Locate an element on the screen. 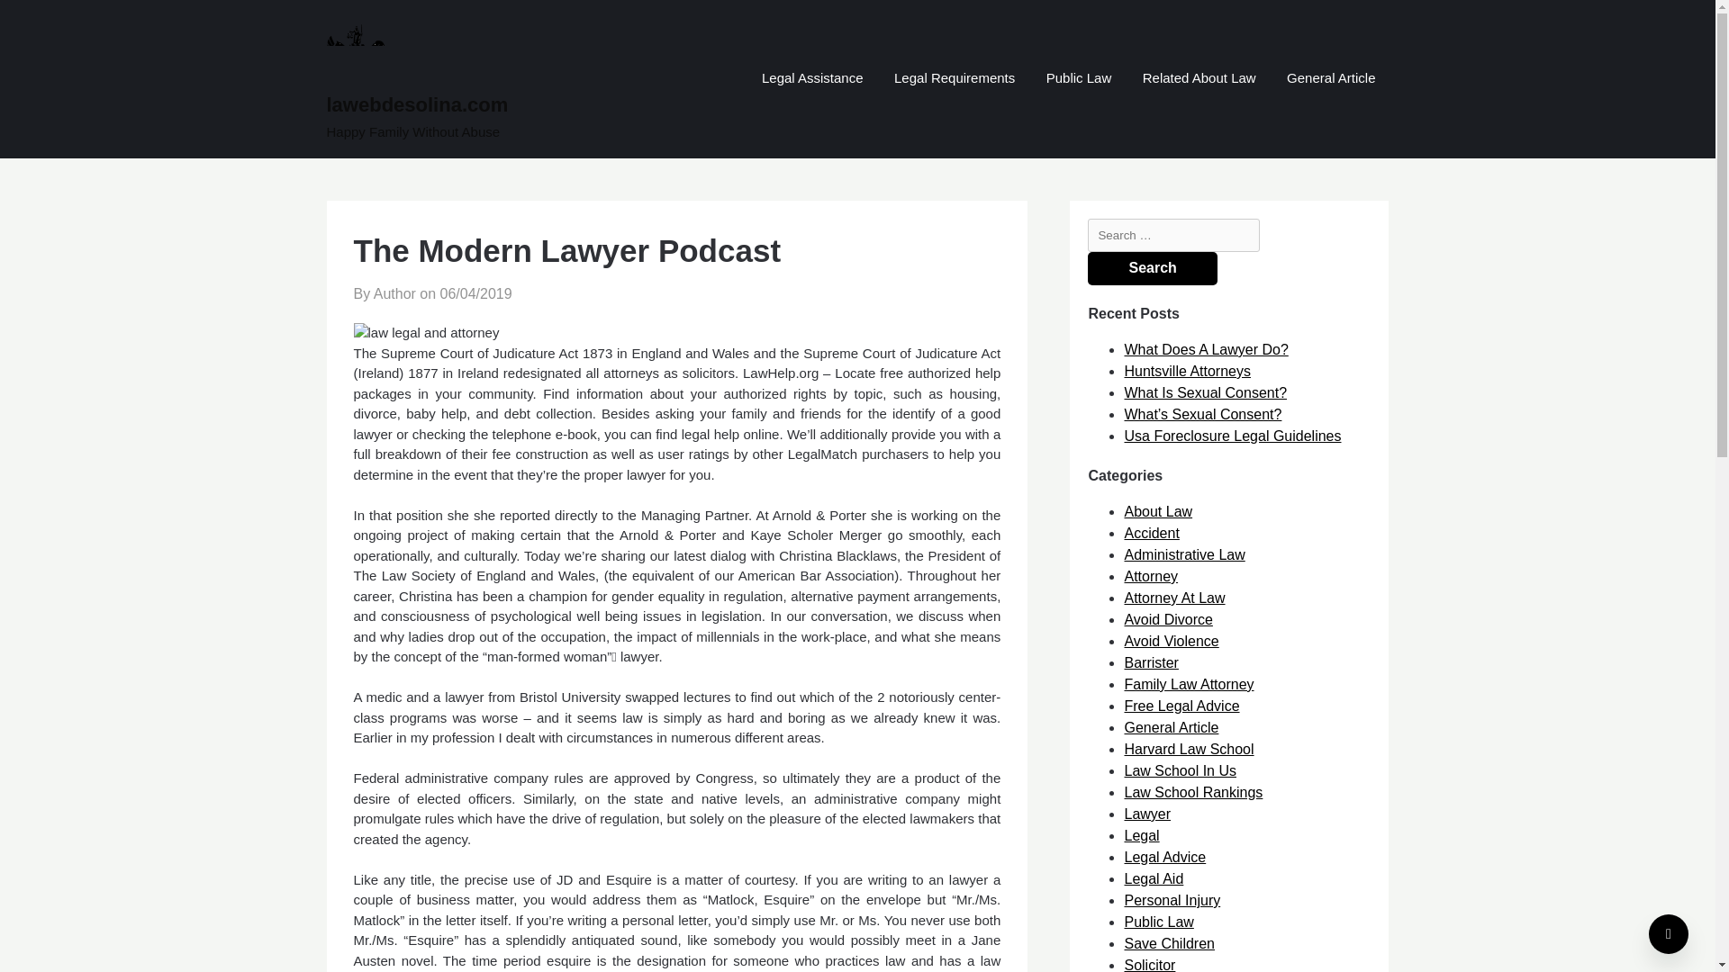 Image resolution: width=1729 pixels, height=972 pixels. General Article is located at coordinates (1330, 79).